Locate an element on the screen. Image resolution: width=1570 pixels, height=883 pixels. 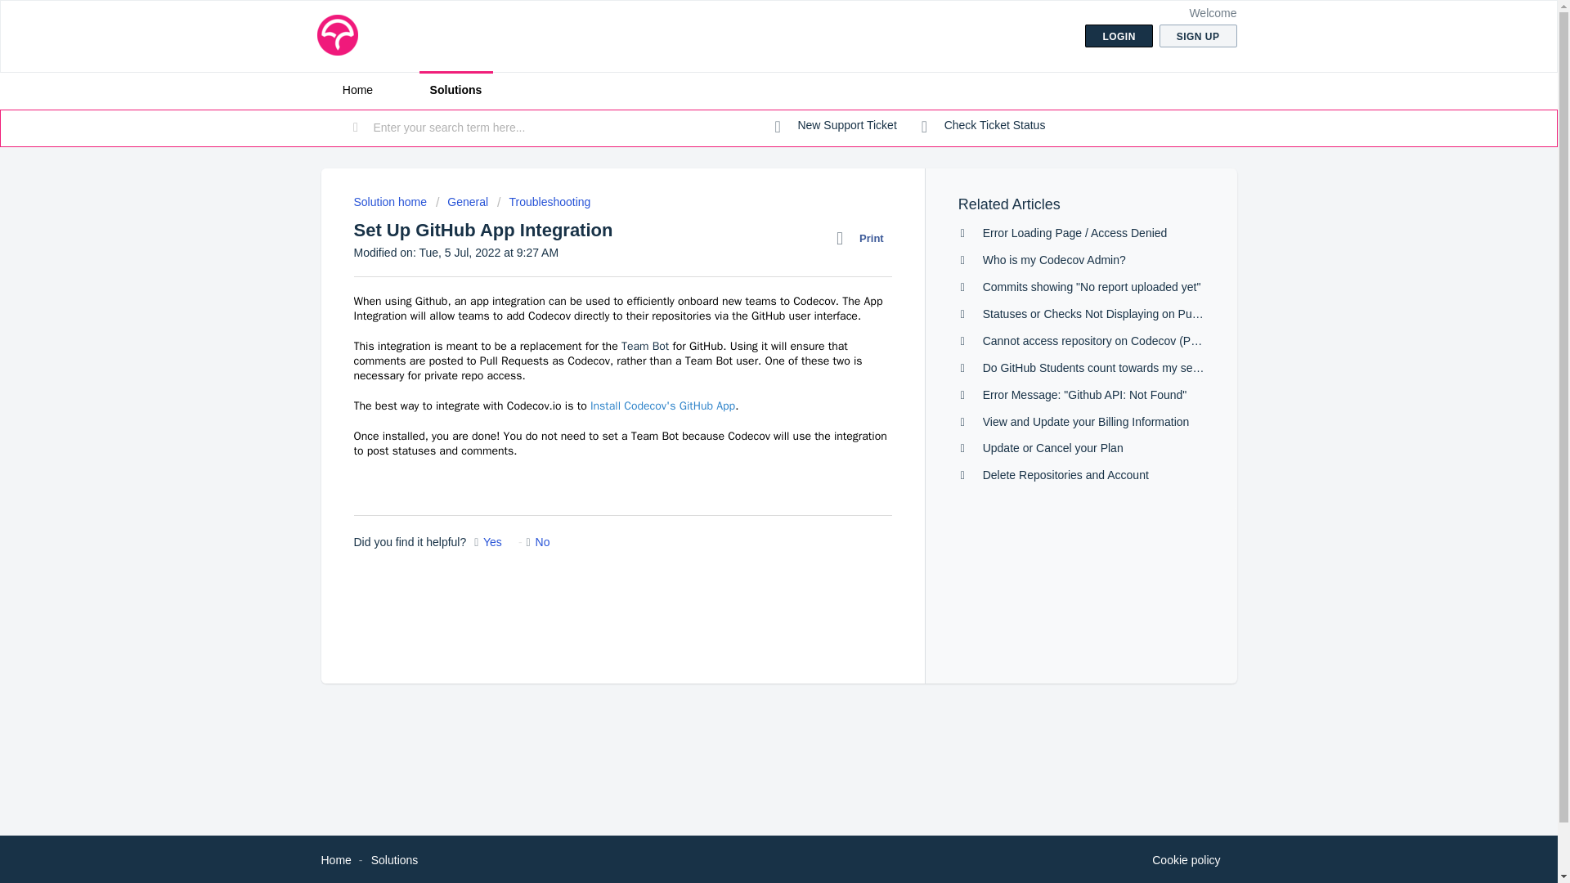
New support ticket is located at coordinates (836, 126).